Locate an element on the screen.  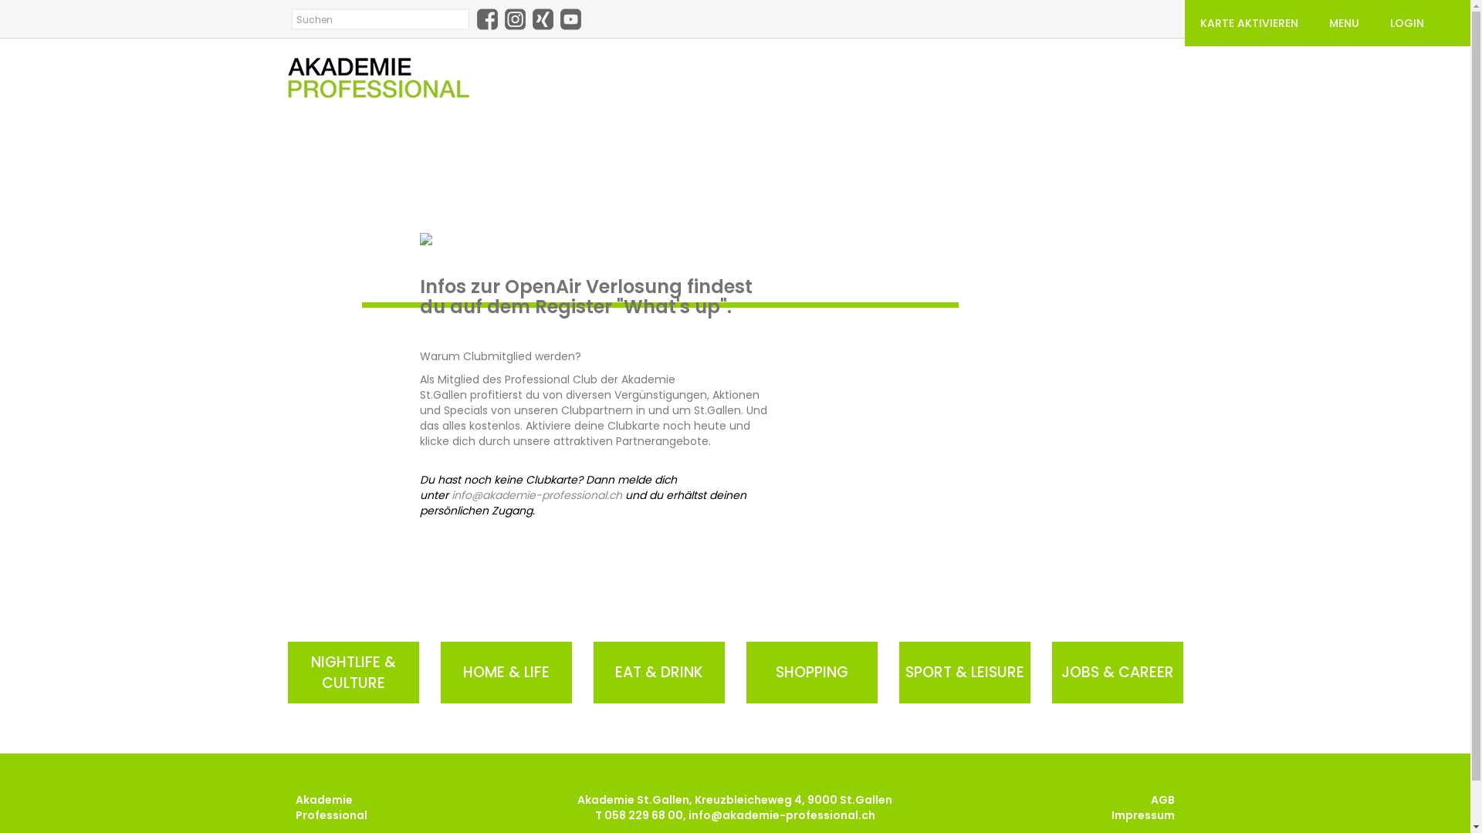
SPORT & LEISURE is located at coordinates (964, 673).